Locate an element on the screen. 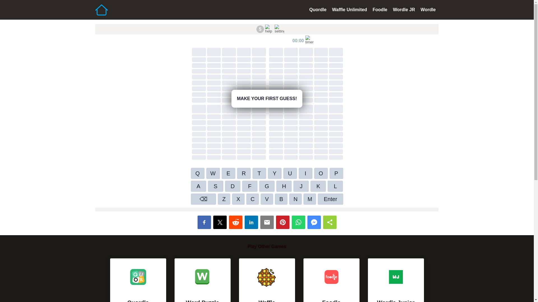 The width and height of the screenshot is (538, 302). Wordle is located at coordinates (331, 280).